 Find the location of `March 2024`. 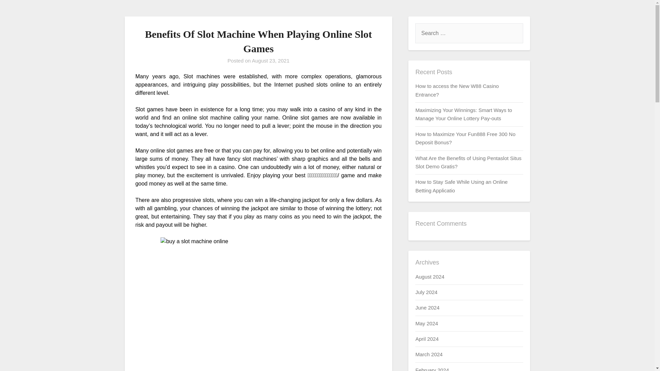

March 2024 is located at coordinates (428, 354).